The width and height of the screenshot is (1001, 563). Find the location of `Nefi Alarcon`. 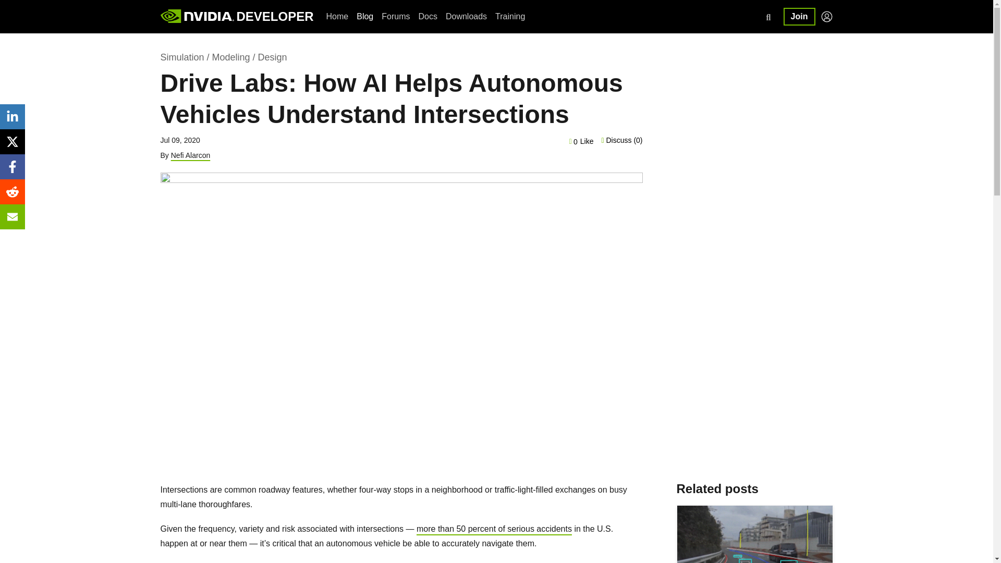

Nefi Alarcon is located at coordinates (191, 155).